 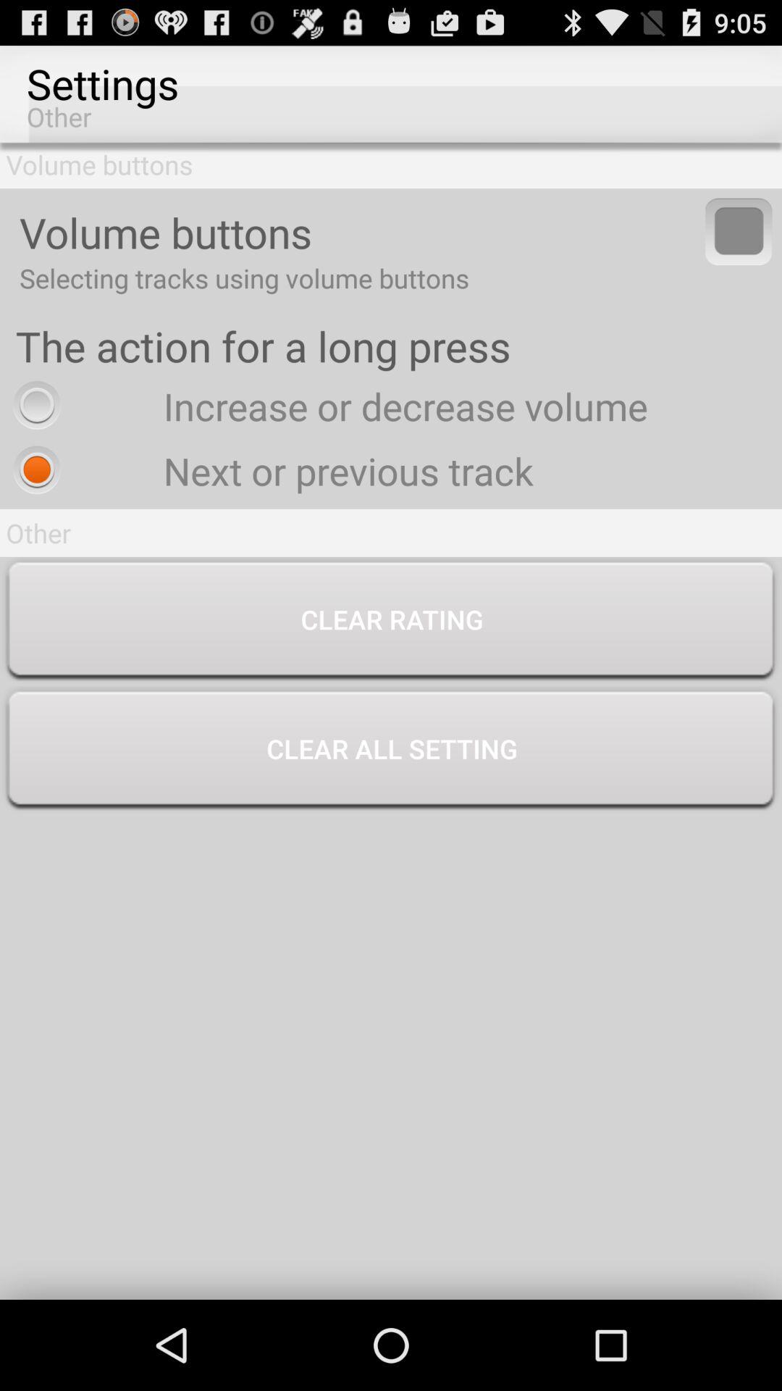 I want to click on select next or previous radio button, so click(x=269, y=471).